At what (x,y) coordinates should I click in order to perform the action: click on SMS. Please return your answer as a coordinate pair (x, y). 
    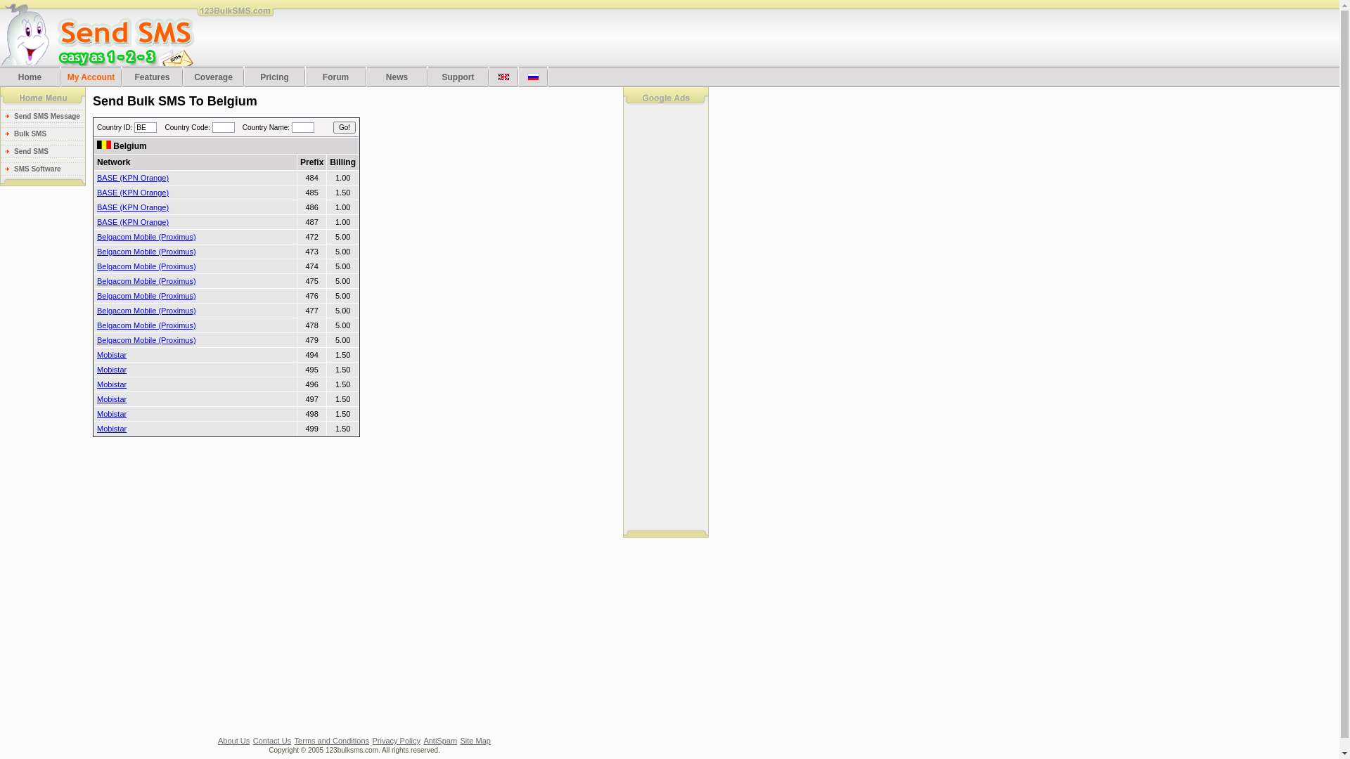
    Looking at the image, I should click on (43, 97).